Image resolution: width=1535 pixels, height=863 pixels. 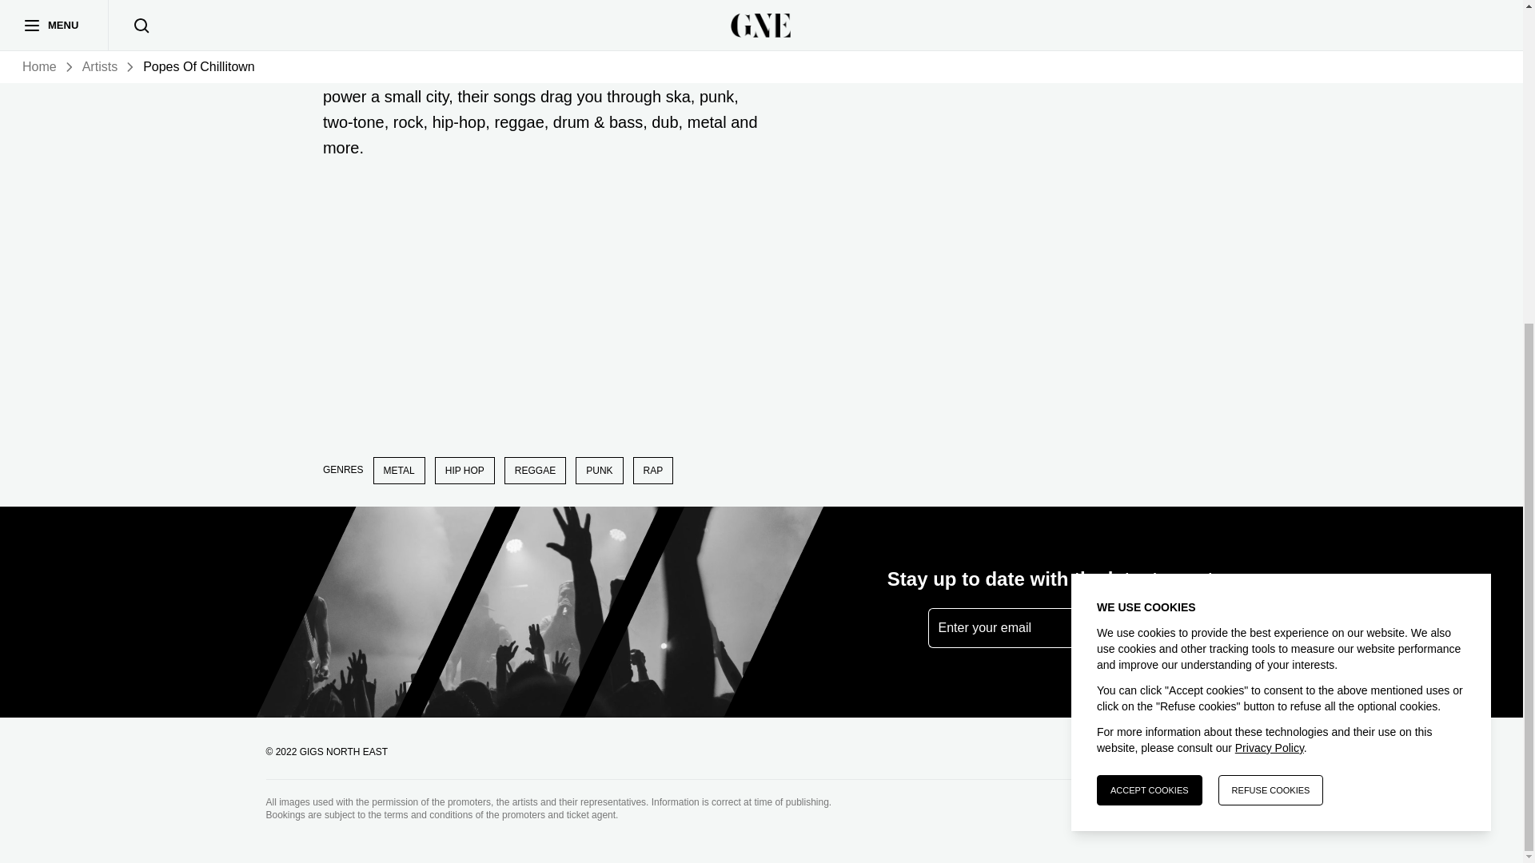 I want to click on RAP, so click(x=652, y=470).